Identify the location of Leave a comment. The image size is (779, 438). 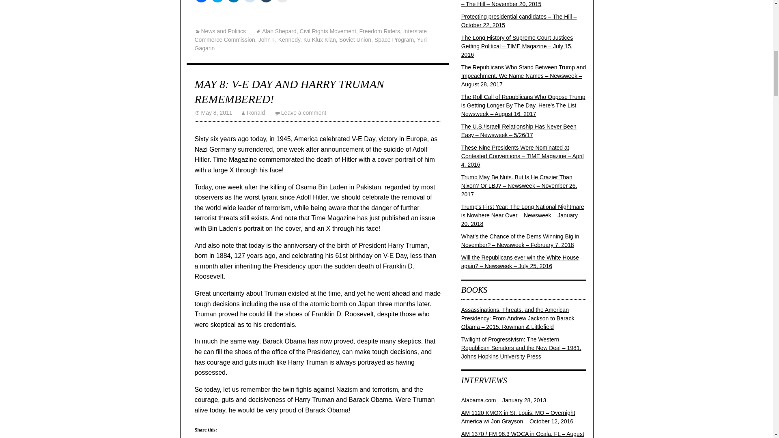
(300, 113).